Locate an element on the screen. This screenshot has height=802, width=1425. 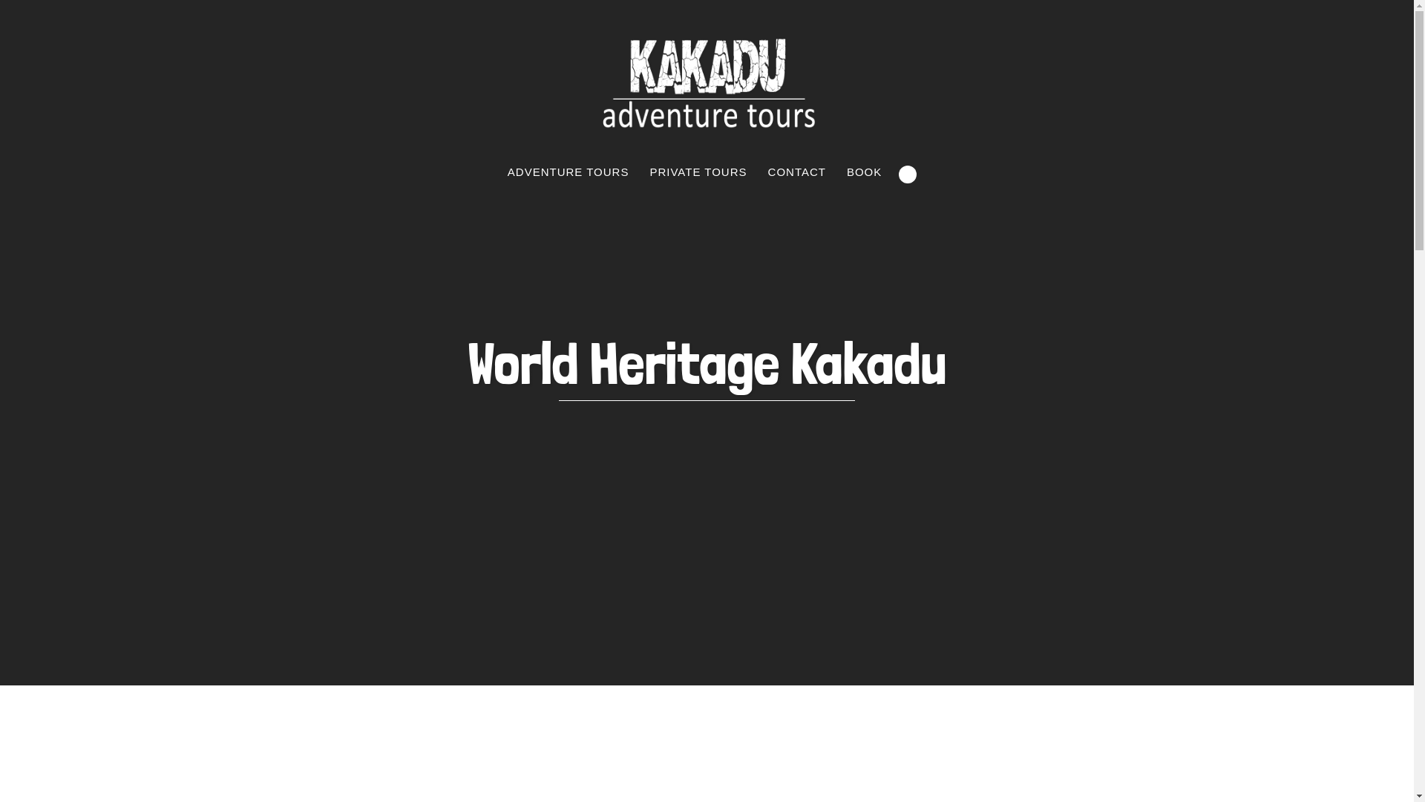
PRIVATE TOURS is located at coordinates (698, 172).